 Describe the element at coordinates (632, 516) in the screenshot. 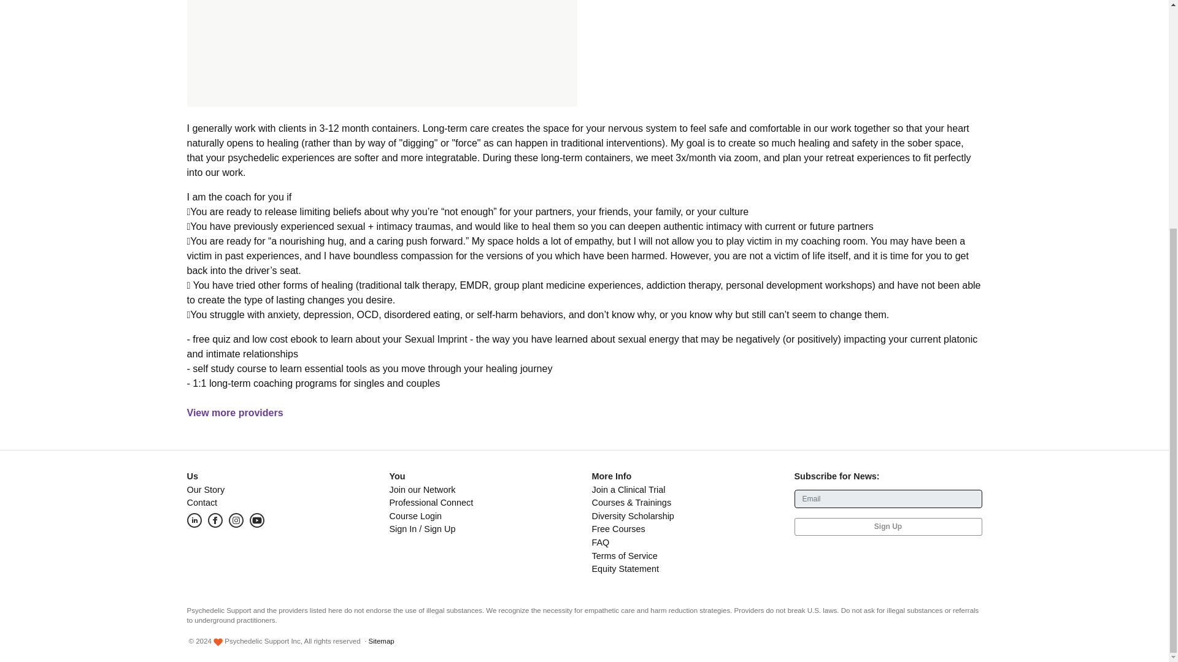

I see `Diversity Scholarship` at that location.